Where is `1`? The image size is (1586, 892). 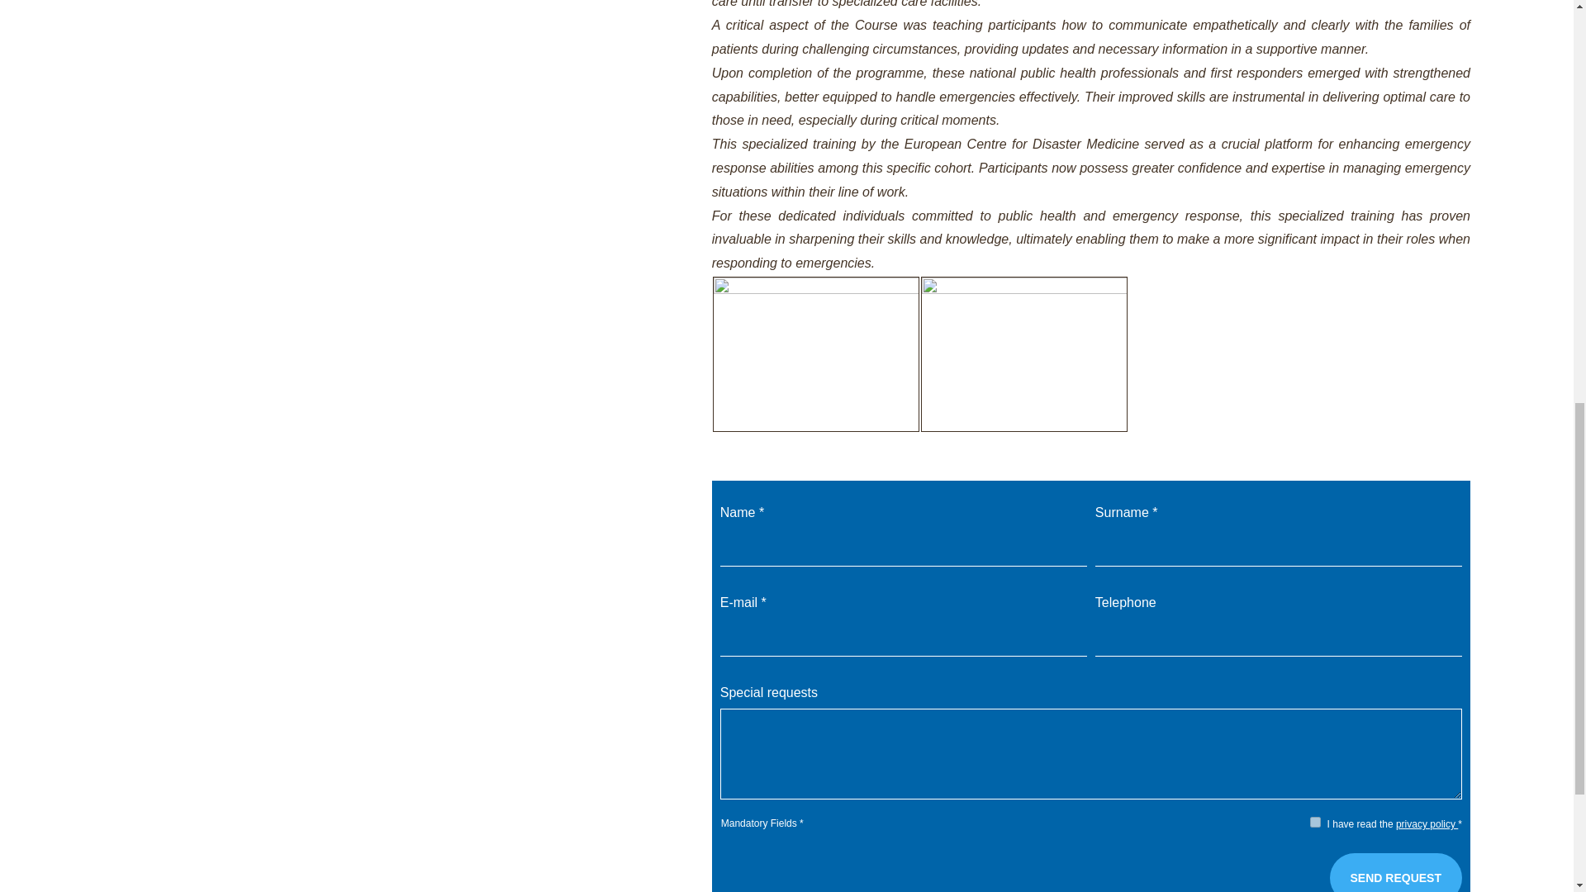
1 is located at coordinates (1315, 823).